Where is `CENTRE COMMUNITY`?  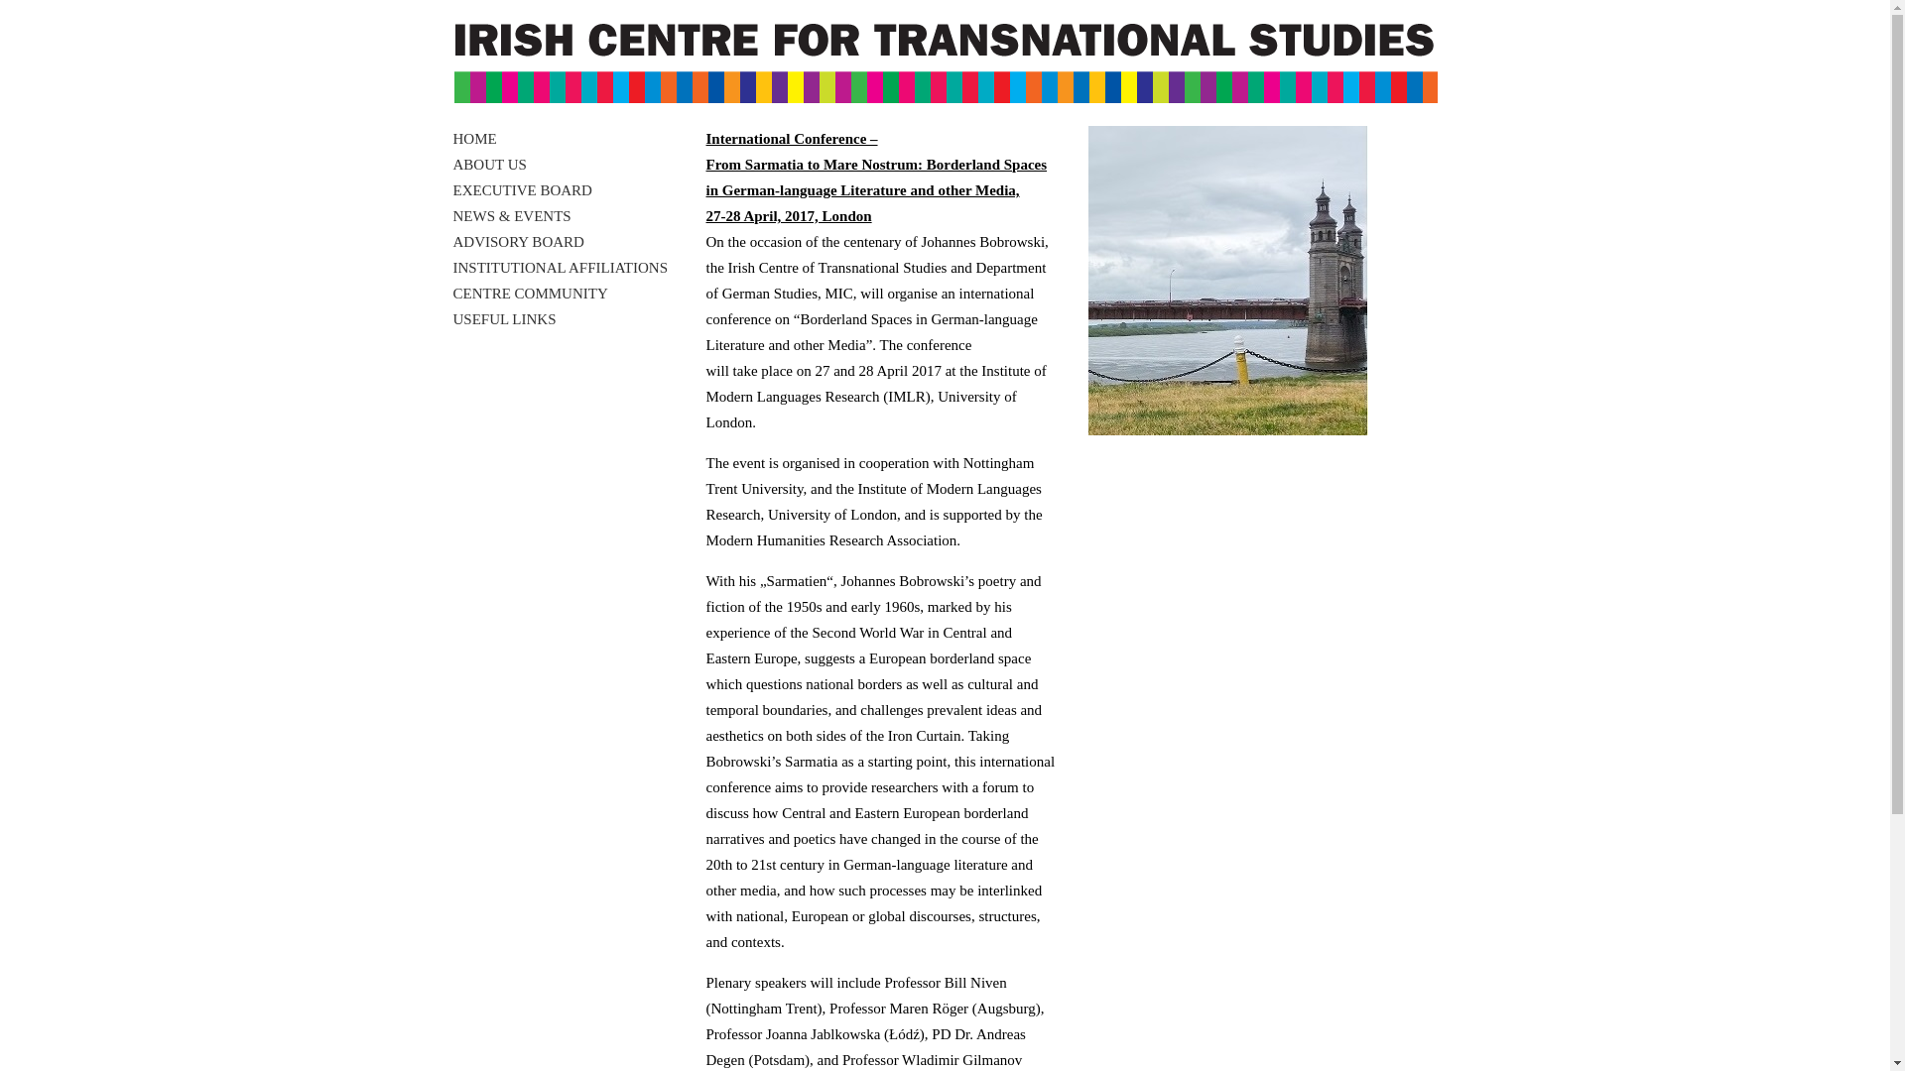 CENTRE COMMUNITY is located at coordinates (530, 294).